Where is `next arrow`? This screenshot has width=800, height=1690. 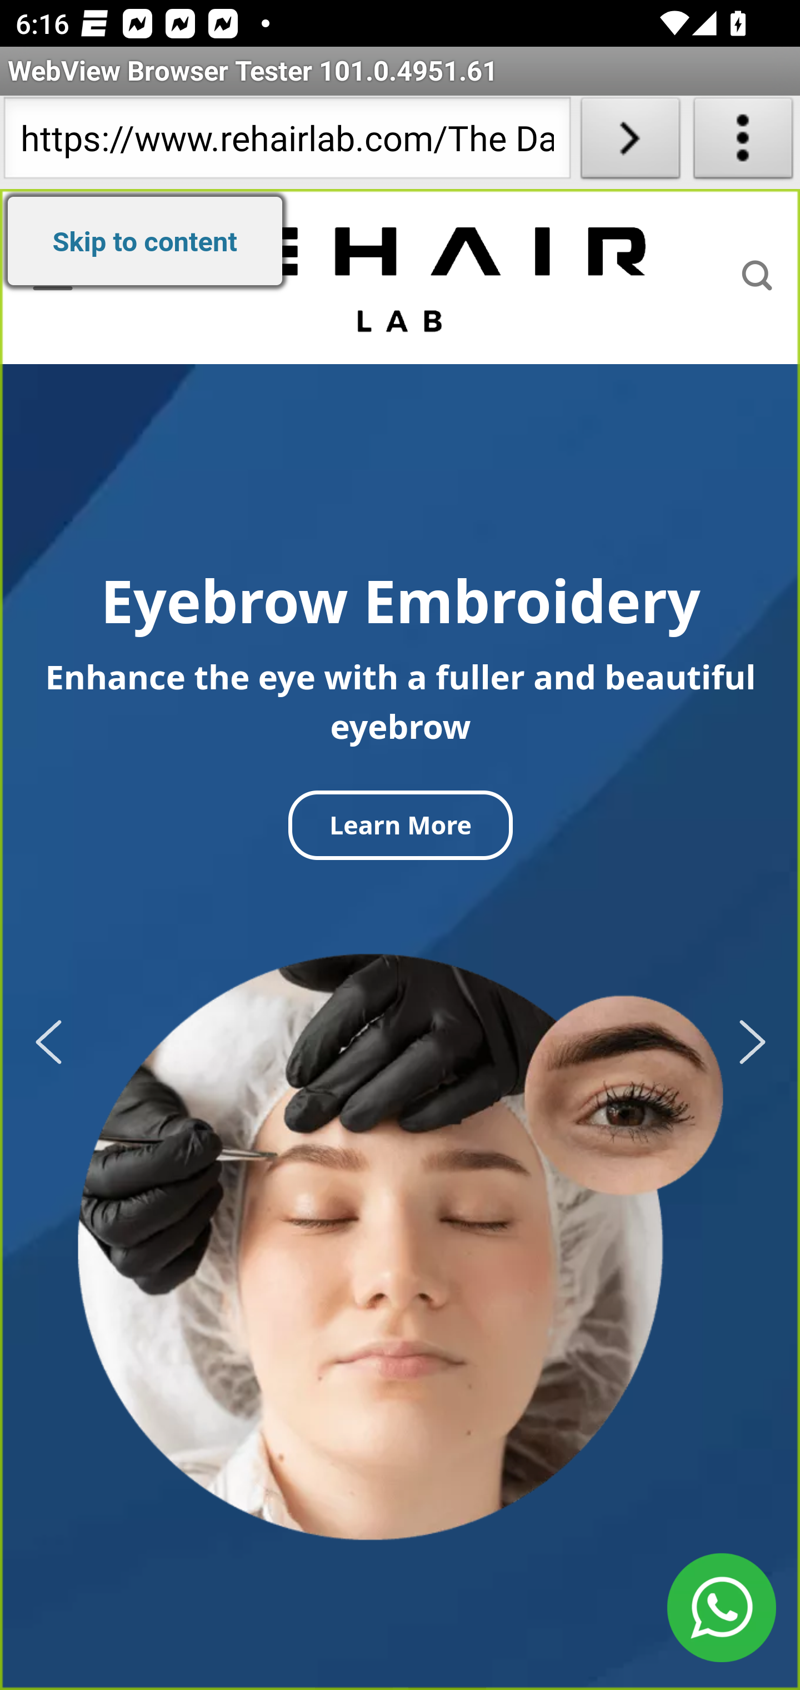
next arrow is located at coordinates (746, 1042).